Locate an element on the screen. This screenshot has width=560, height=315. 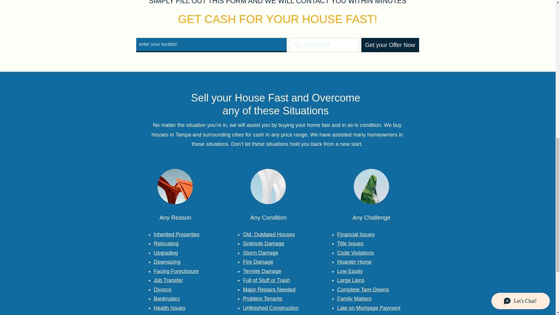
Hoarder Home is located at coordinates (354, 262).